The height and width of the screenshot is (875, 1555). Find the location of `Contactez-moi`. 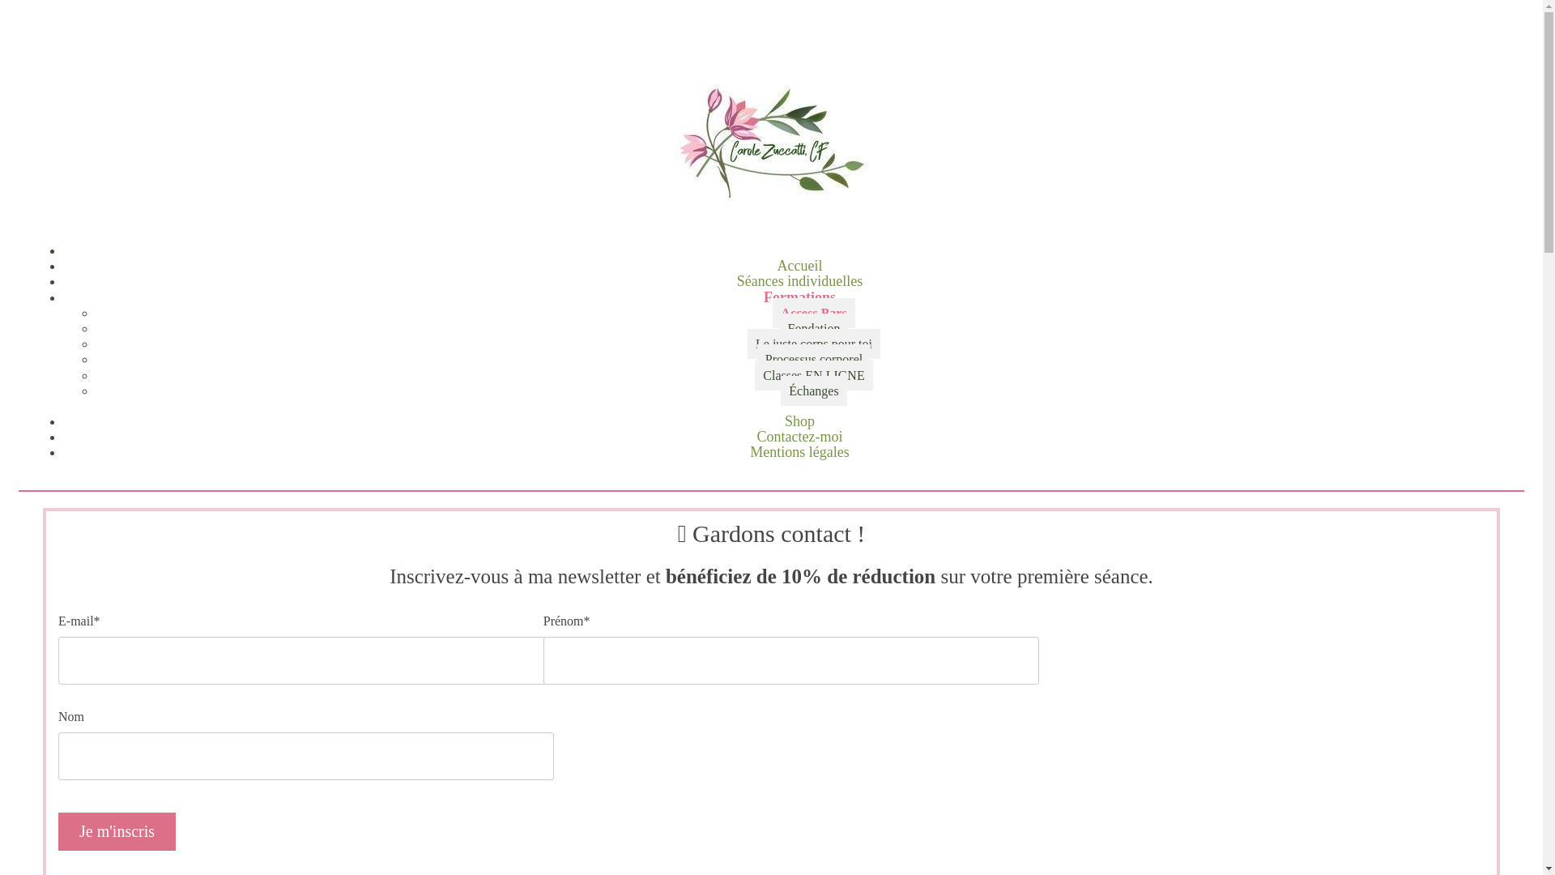

Contactez-moi is located at coordinates (800, 437).